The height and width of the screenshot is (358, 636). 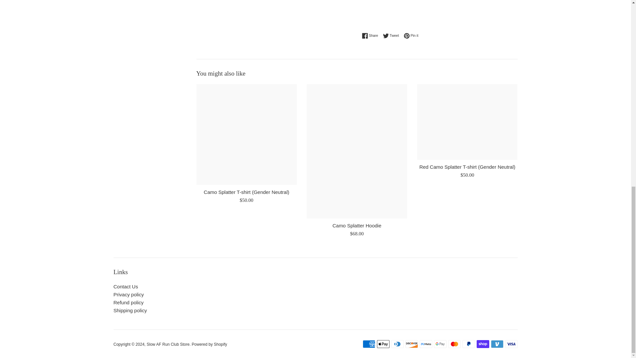 I want to click on Venmo, so click(x=497, y=344).